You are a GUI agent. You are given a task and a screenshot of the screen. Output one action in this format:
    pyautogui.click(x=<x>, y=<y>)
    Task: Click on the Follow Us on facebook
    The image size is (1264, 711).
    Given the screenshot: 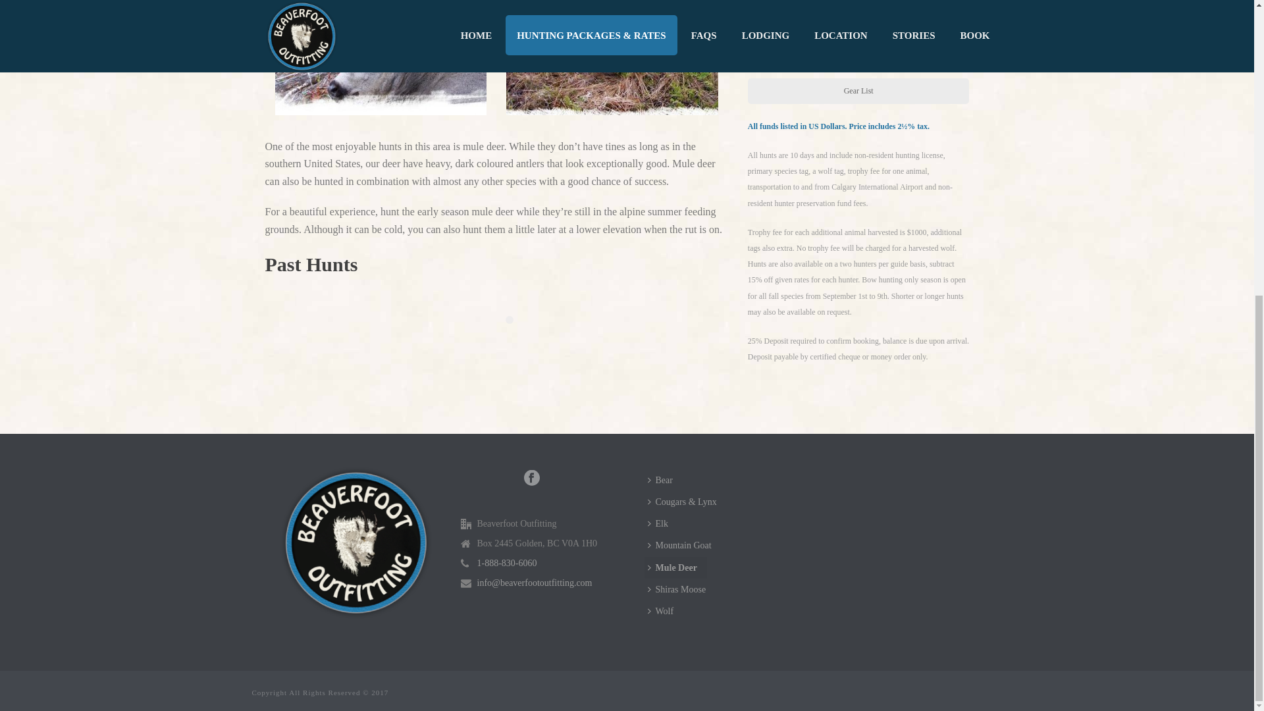 What is the action you would take?
    pyautogui.click(x=532, y=478)
    